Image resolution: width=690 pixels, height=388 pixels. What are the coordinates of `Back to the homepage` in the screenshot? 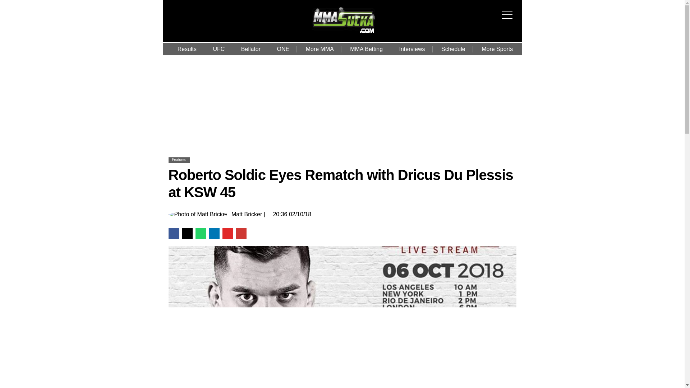 It's located at (344, 33).